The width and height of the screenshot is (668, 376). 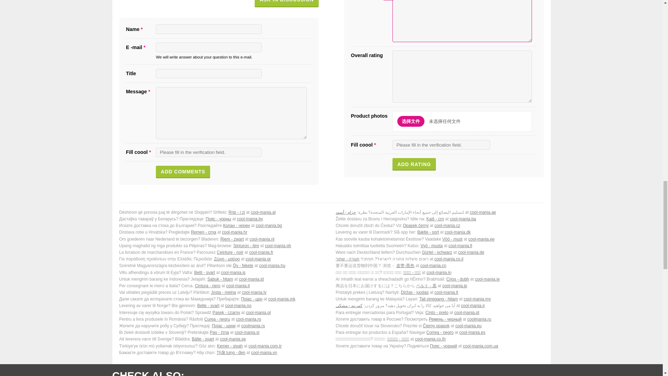 I want to click on To deliver goods worldwide? Browse:, so click(x=440, y=253).